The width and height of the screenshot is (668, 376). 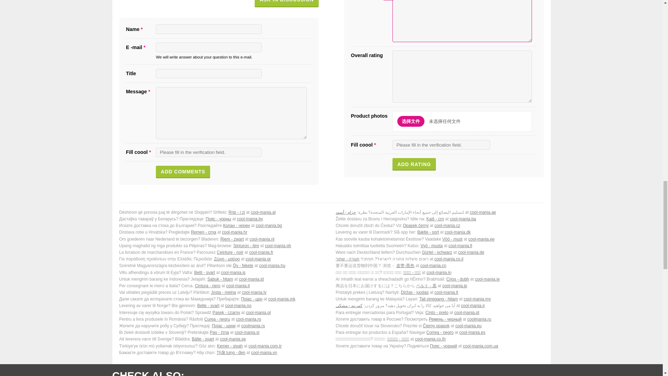 I want to click on To deliver goods worldwide? Browse:, so click(x=440, y=253).